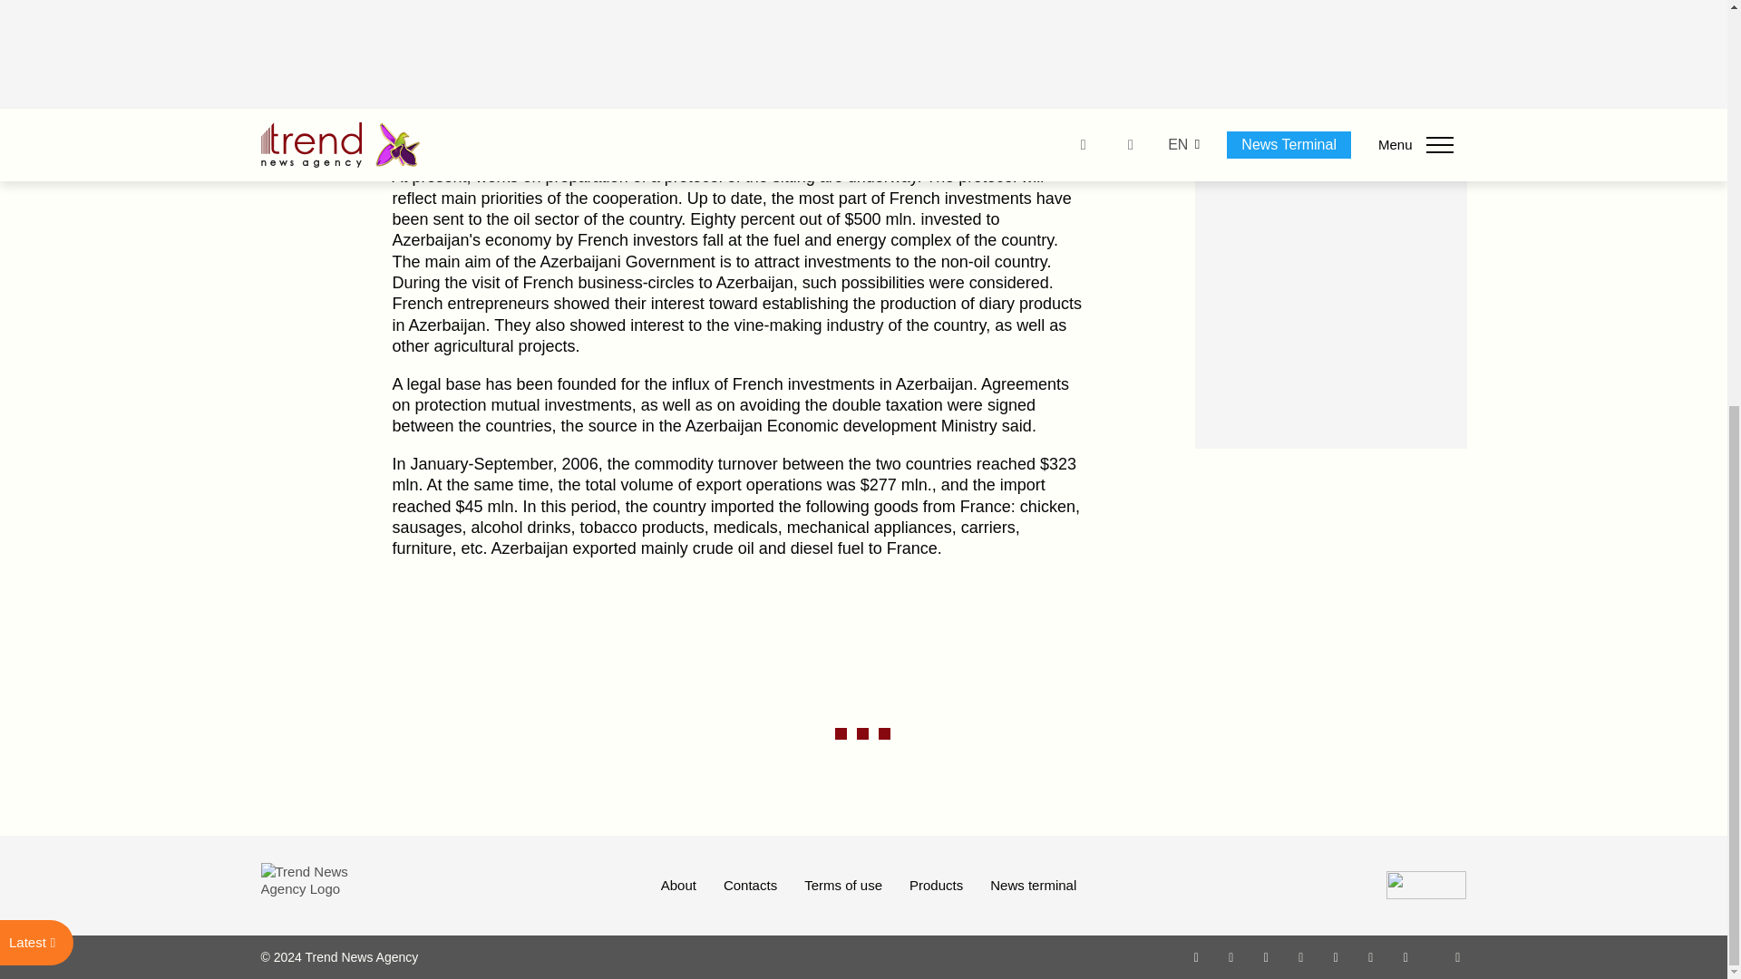 This screenshot has width=1741, height=979. I want to click on Telegram, so click(1337, 956).